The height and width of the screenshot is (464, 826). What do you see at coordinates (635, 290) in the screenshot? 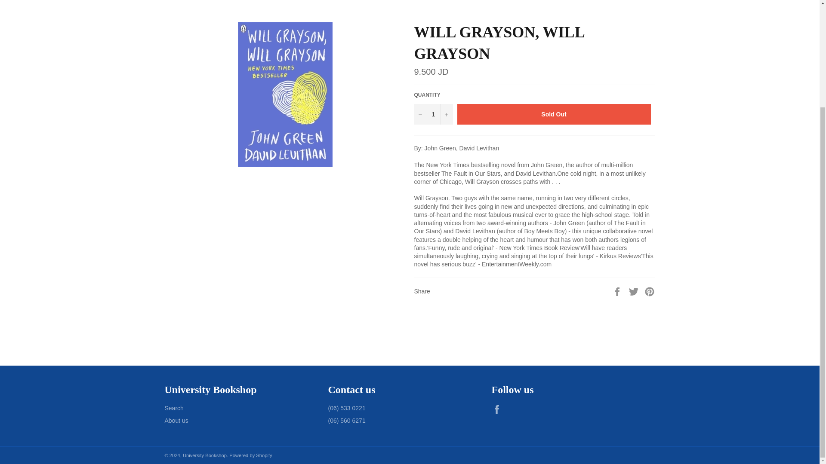
I see `Tweet on Twitter` at bounding box center [635, 290].